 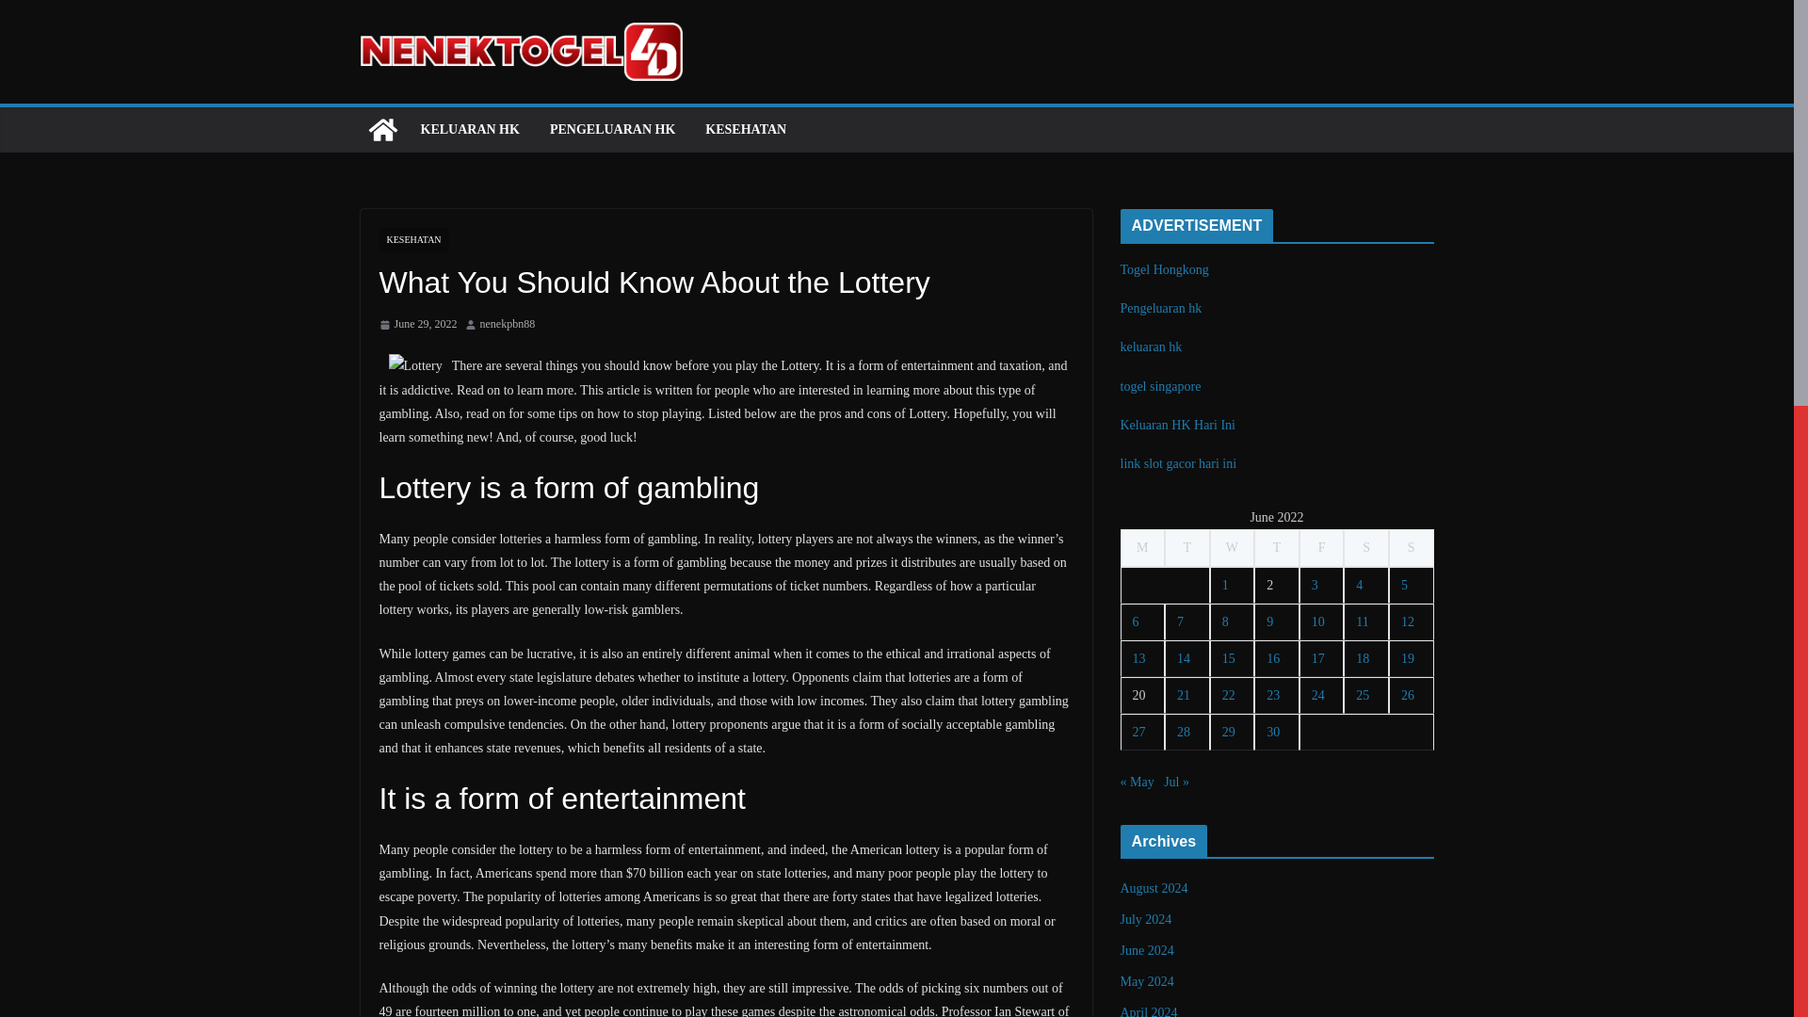 What do you see at coordinates (1183, 659) in the screenshot?
I see `14` at bounding box center [1183, 659].